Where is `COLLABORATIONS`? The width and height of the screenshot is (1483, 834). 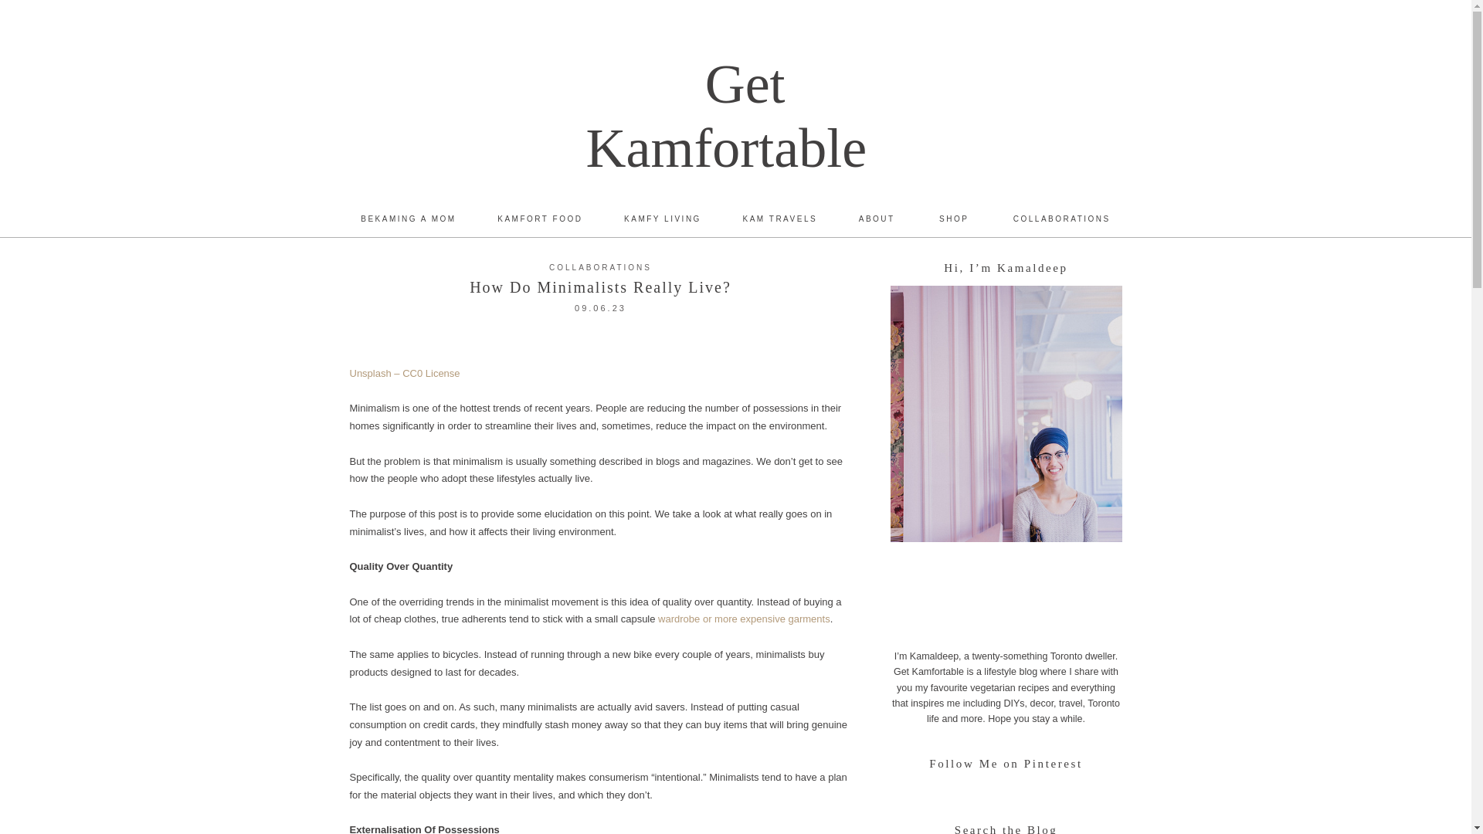
COLLABORATIONS is located at coordinates (1061, 218).